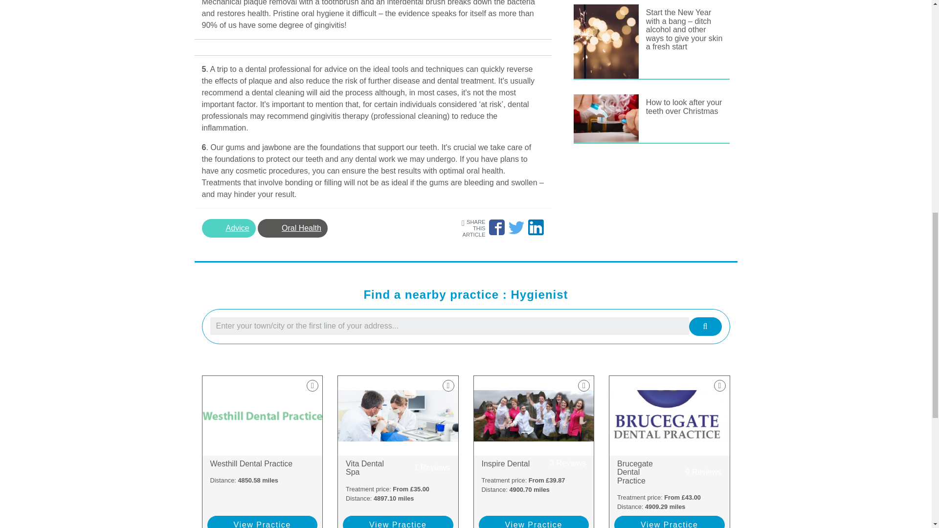 The height and width of the screenshot is (528, 939). Describe the element at coordinates (398, 468) in the screenshot. I see `How to look after your teeth over Christmas` at that location.